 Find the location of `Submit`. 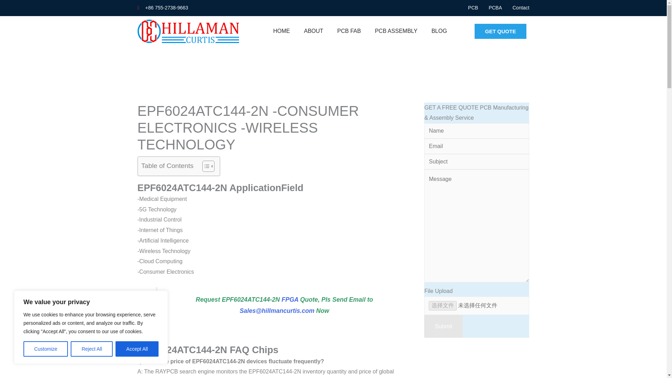

Submit is located at coordinates (443, 326).